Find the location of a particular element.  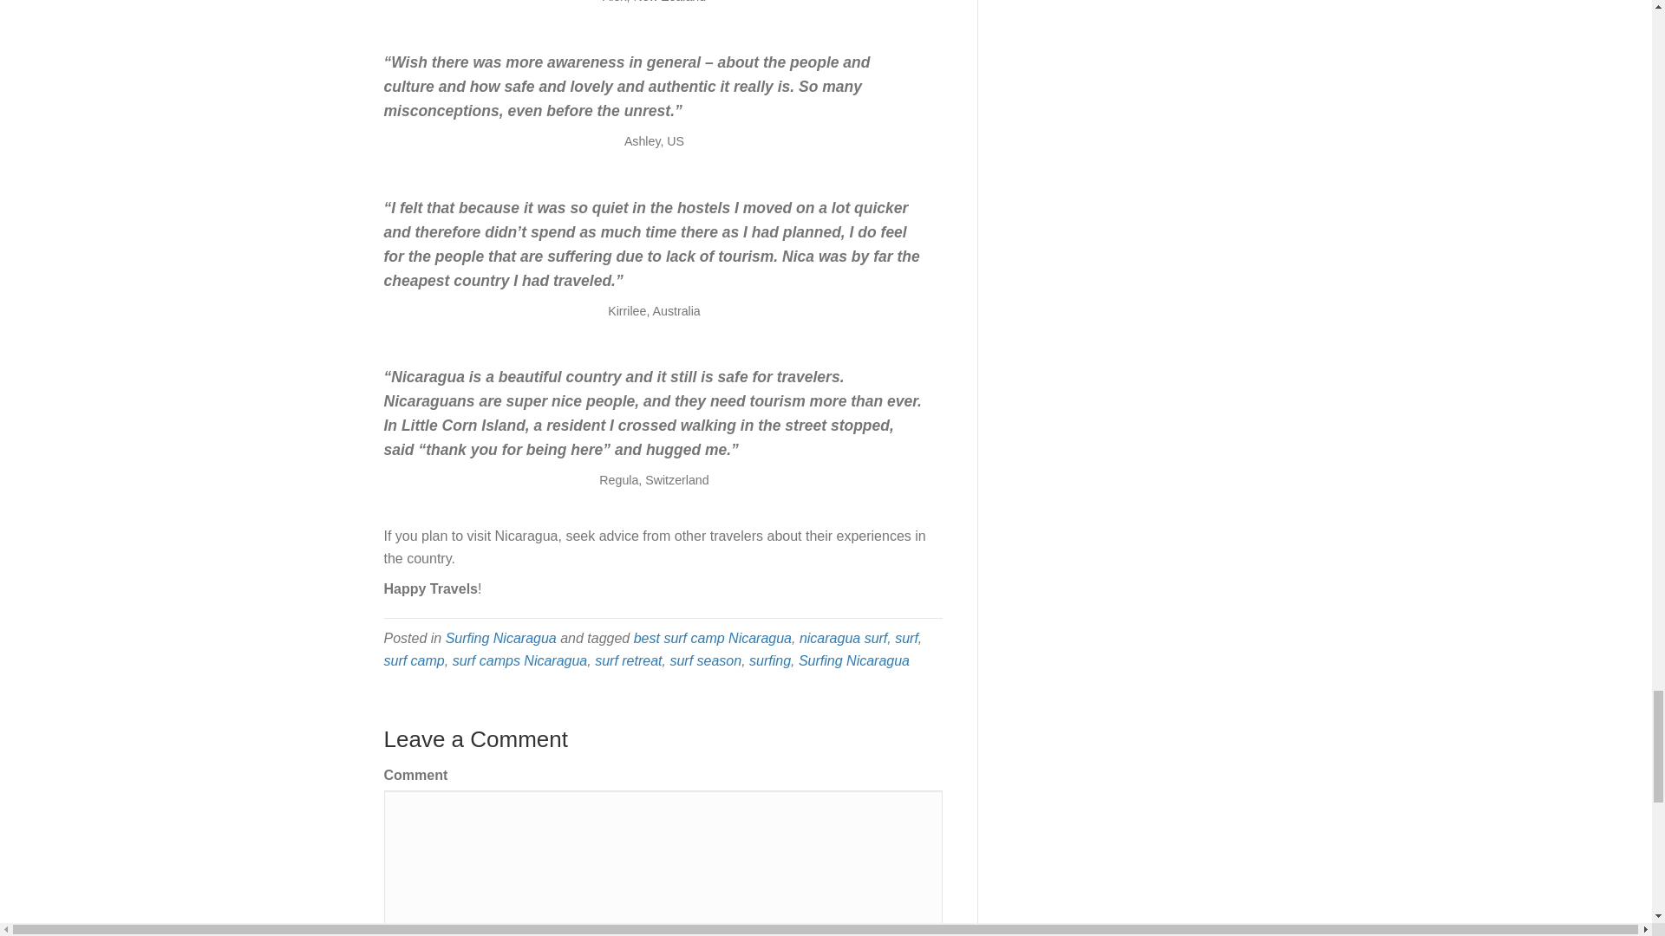

Surfing Nicaragua is located at coordinates (501, 638).